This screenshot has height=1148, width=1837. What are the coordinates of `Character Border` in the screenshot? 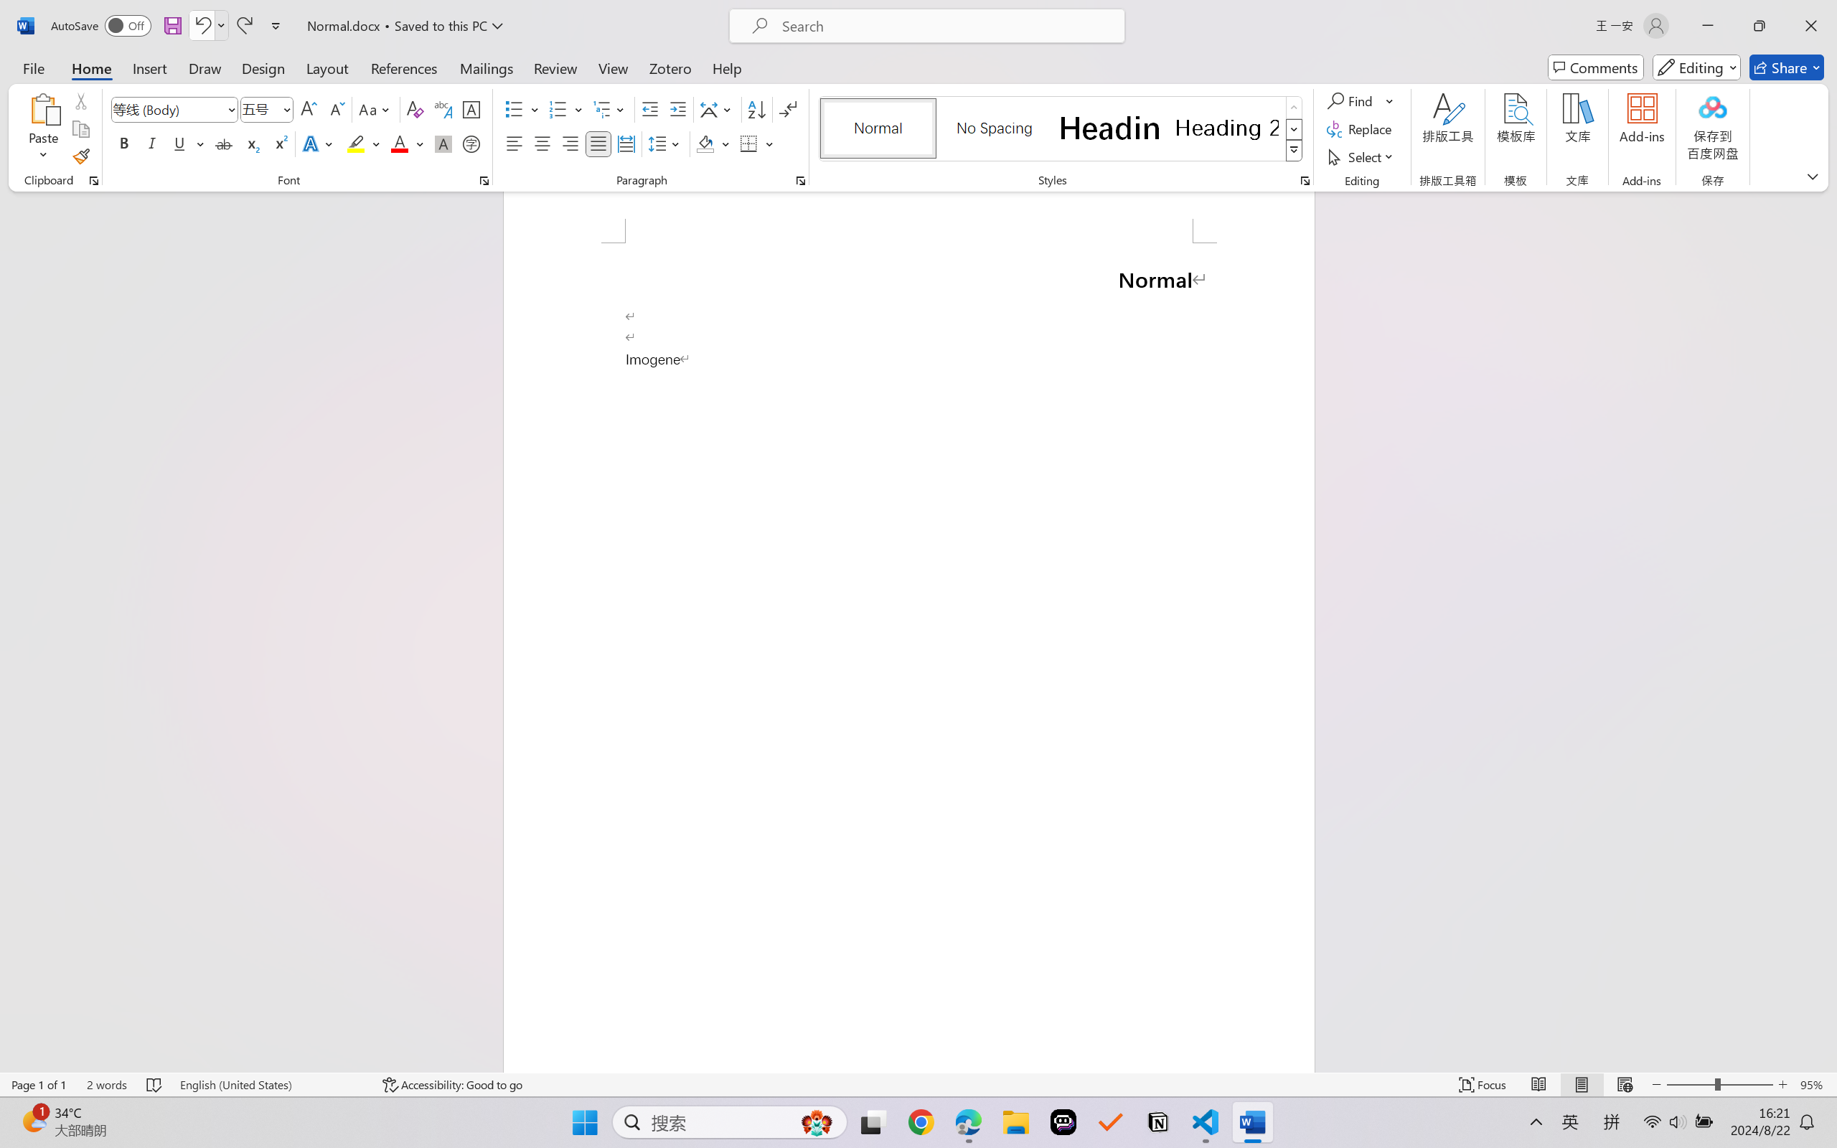 It's located at (472, 109).